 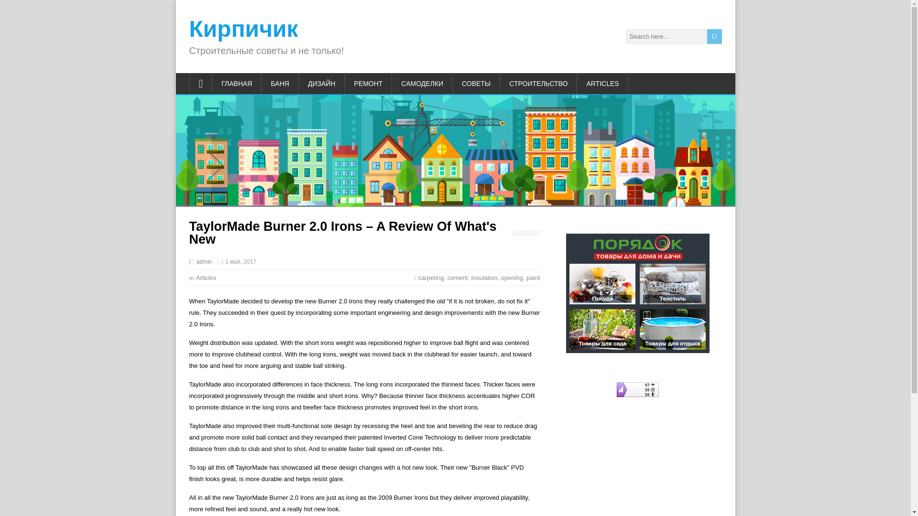 What do you see at coordinates (204, 262) in the screenshot?
I see `admin` at bounding box center [204, 262].